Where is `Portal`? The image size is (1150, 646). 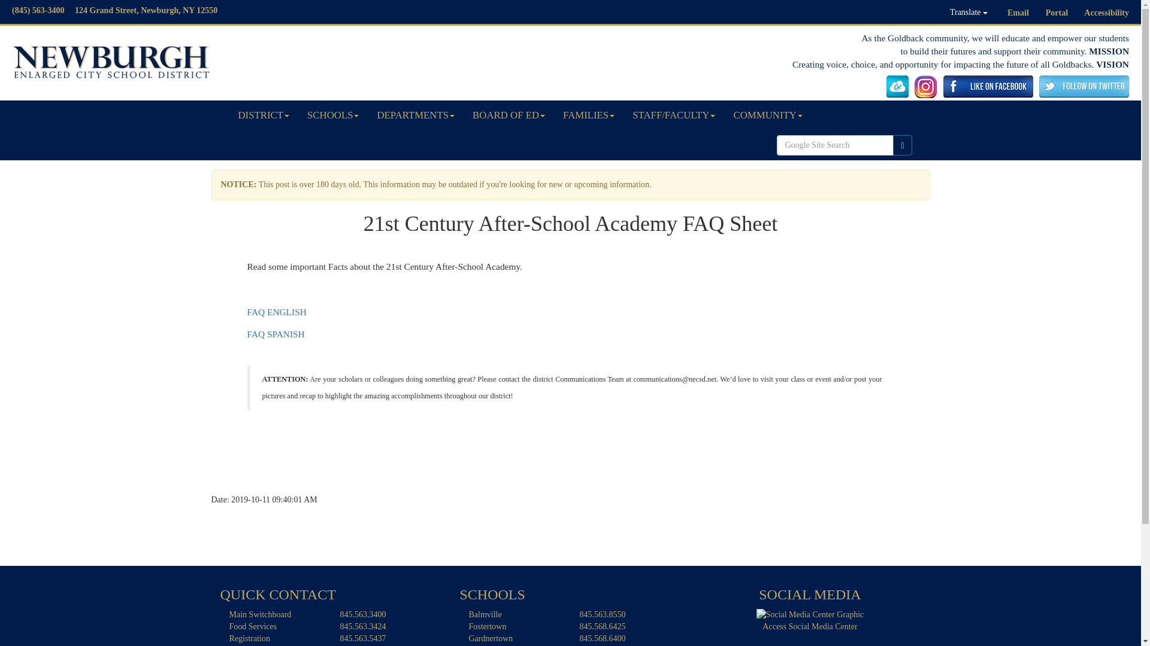 Portal is located at coordinates (1057, 13).